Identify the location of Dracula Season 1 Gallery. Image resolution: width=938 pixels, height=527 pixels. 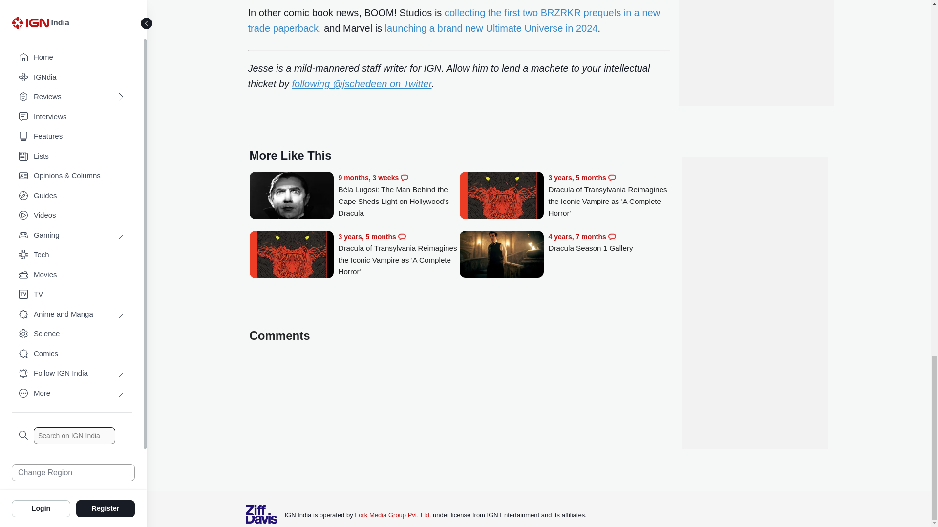
(501, 255).